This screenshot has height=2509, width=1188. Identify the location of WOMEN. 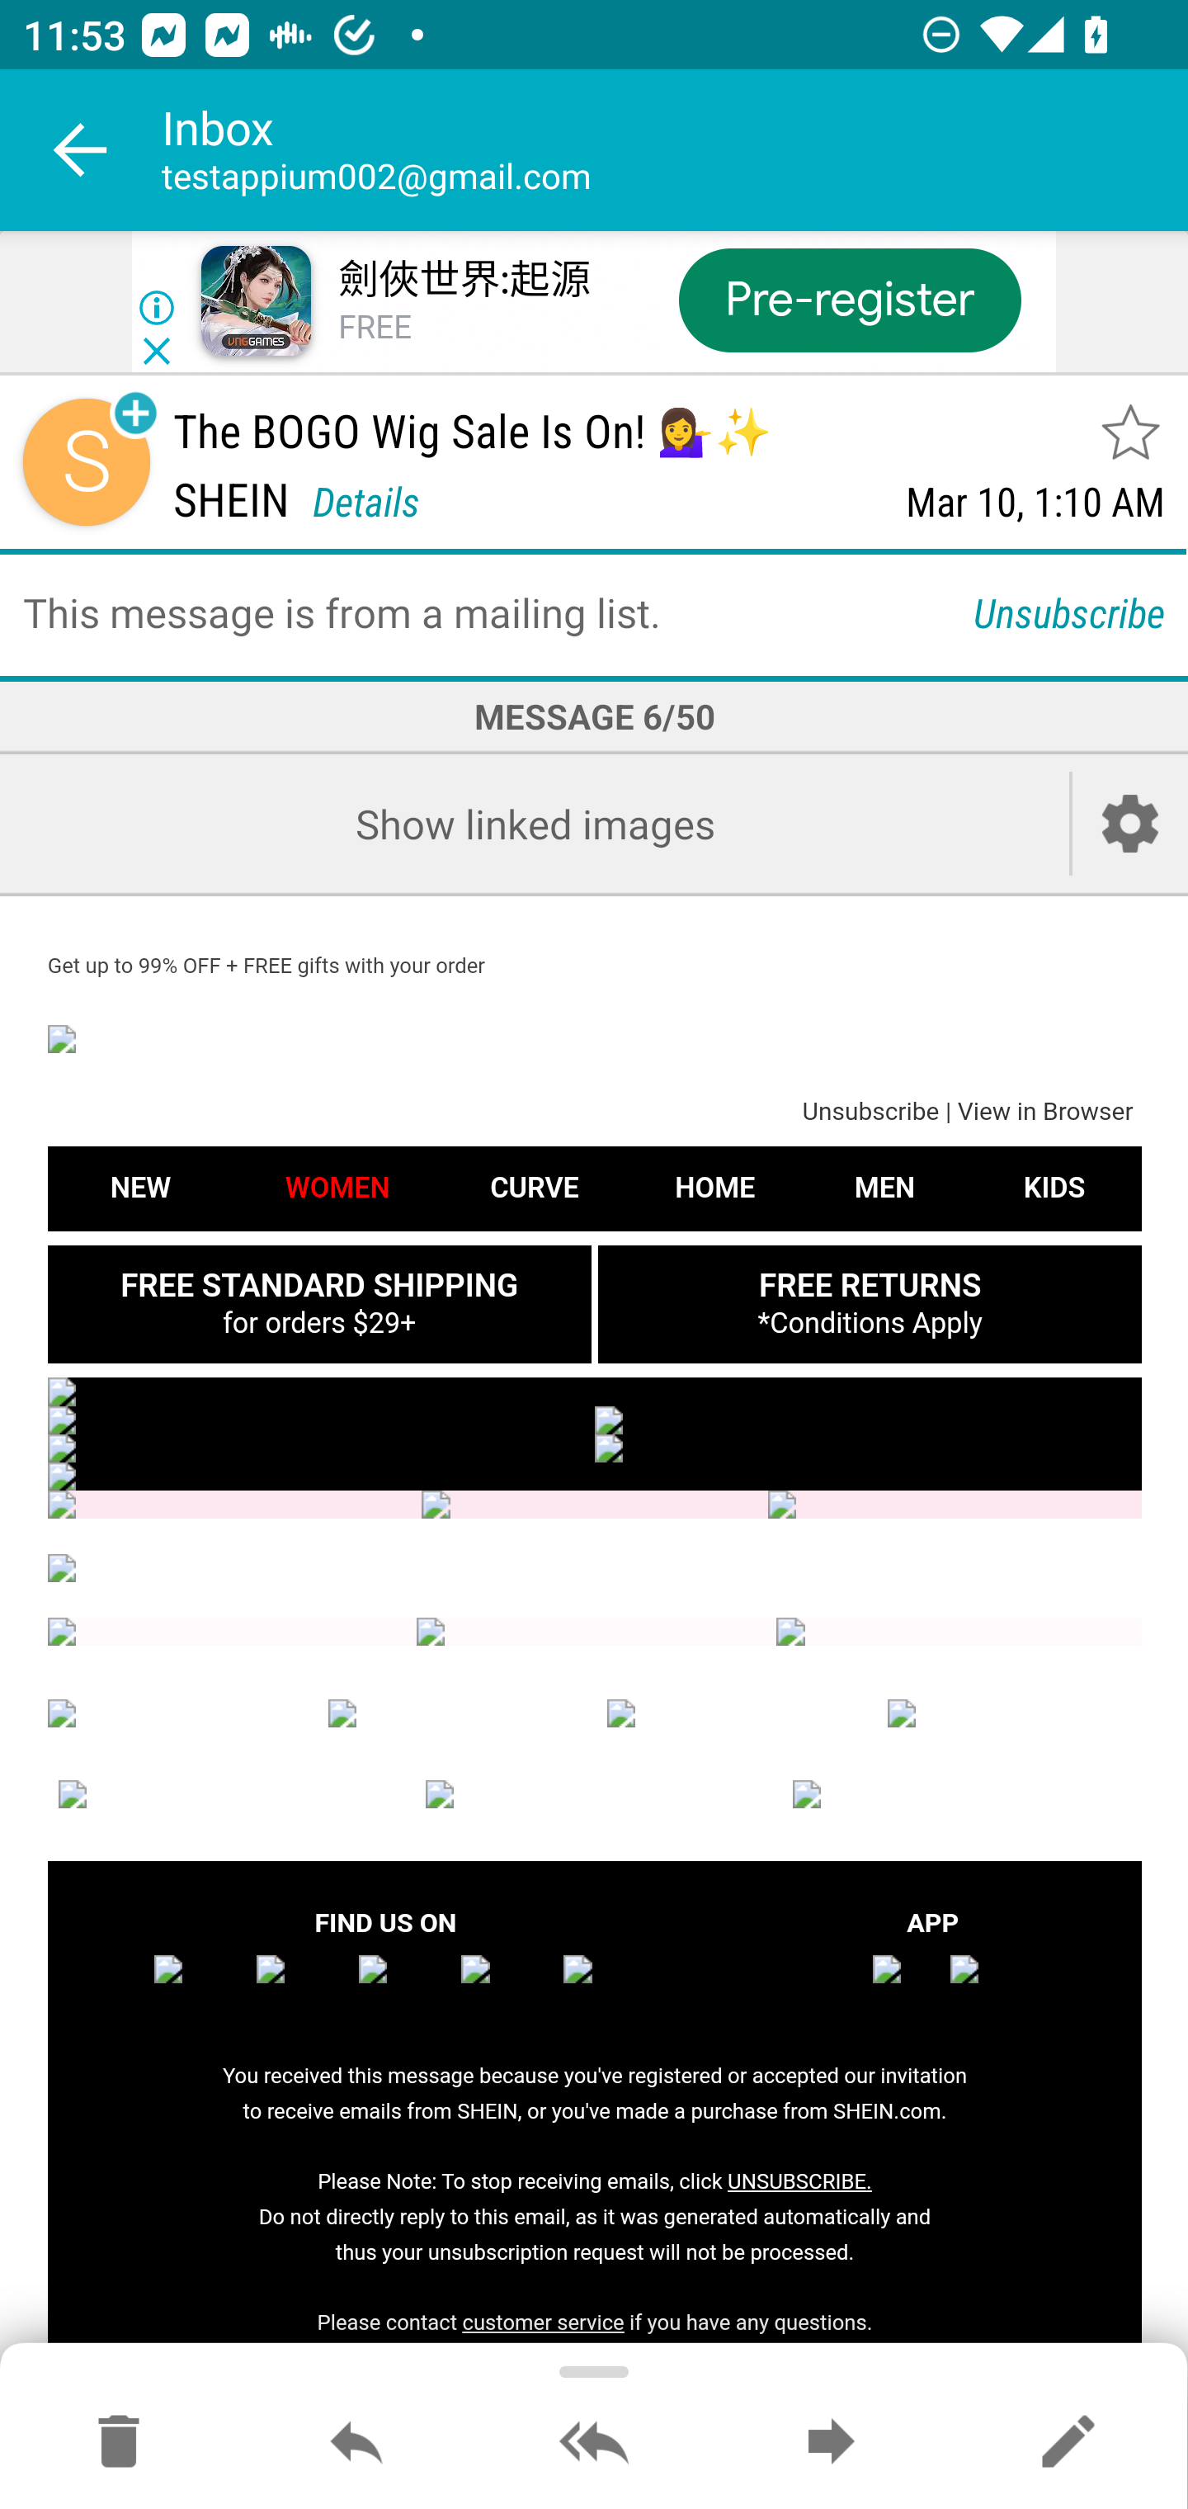
(175, 1713).